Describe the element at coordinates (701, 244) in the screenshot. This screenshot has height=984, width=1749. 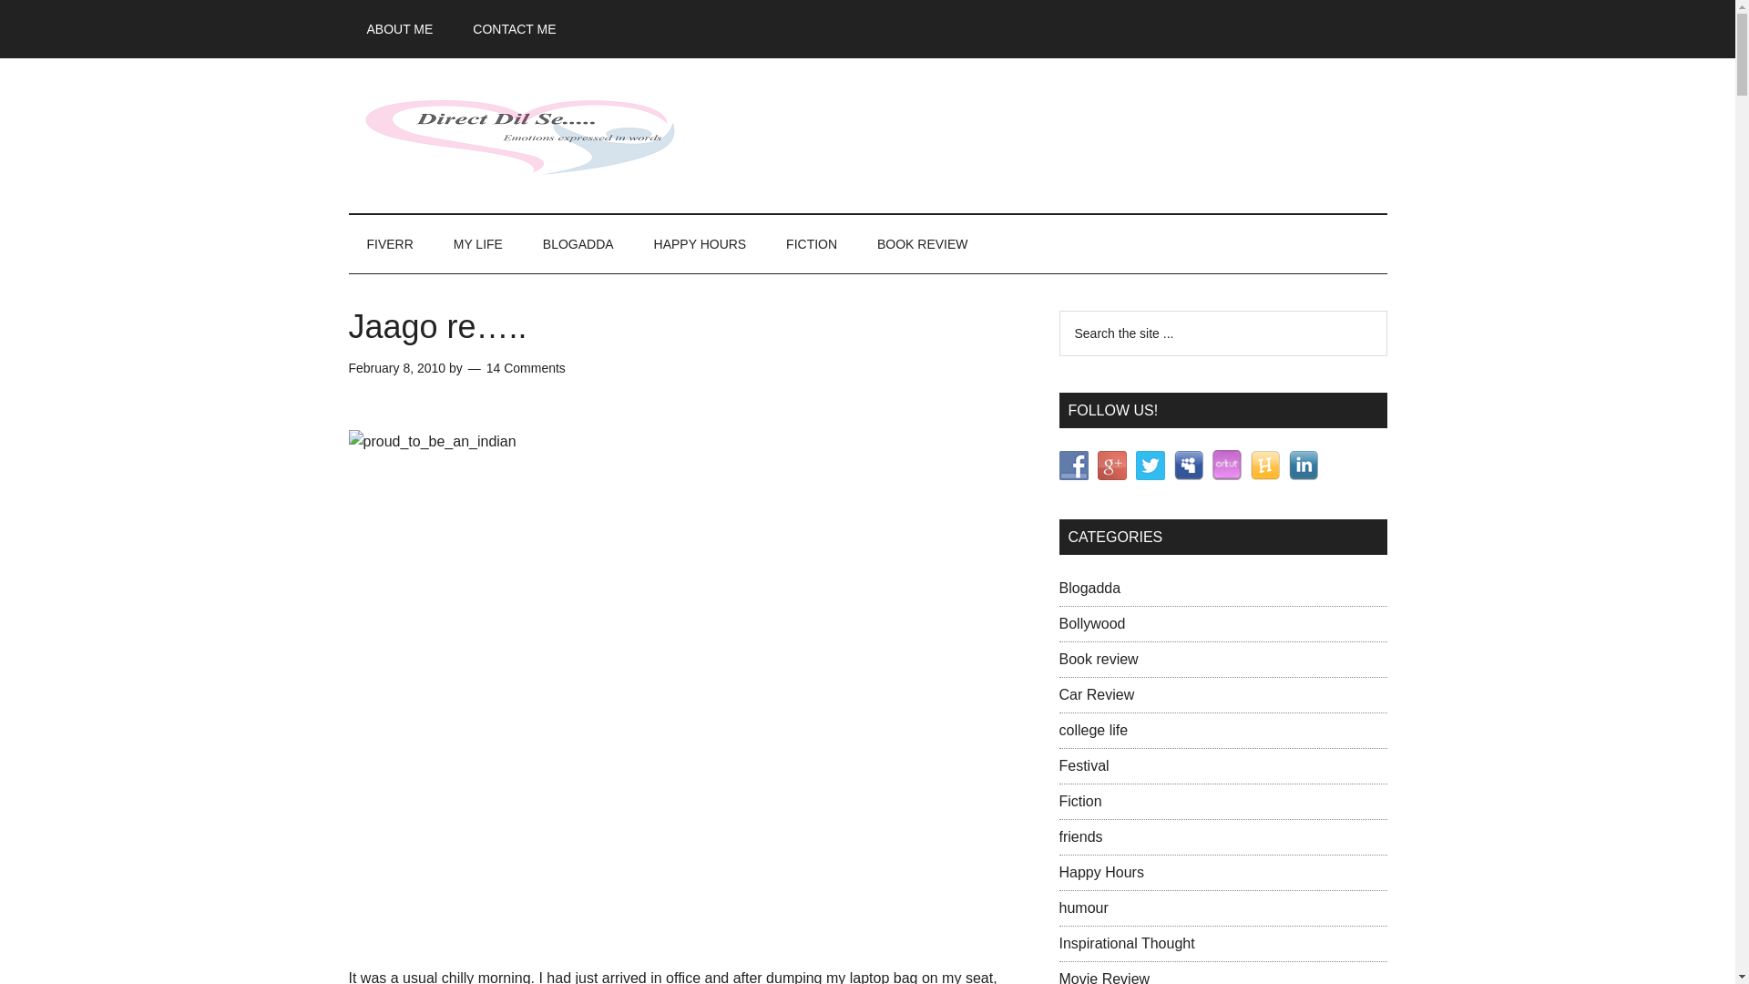
I see `HAPPY HOURS` at that location.